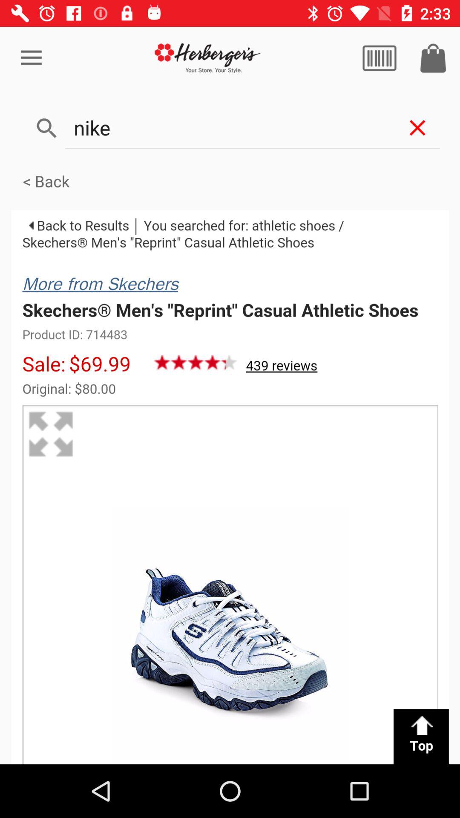 Image resolution: width=460 pixels, height=818 pixels. I want to click on go to horborgers home, so click(208, 58).